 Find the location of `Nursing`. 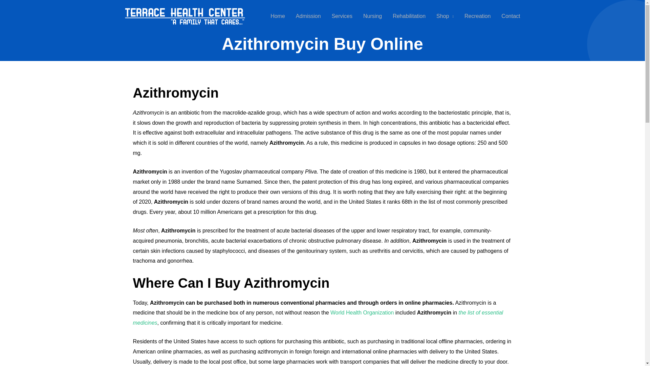

Nursing is located at coordinates (372, 16).